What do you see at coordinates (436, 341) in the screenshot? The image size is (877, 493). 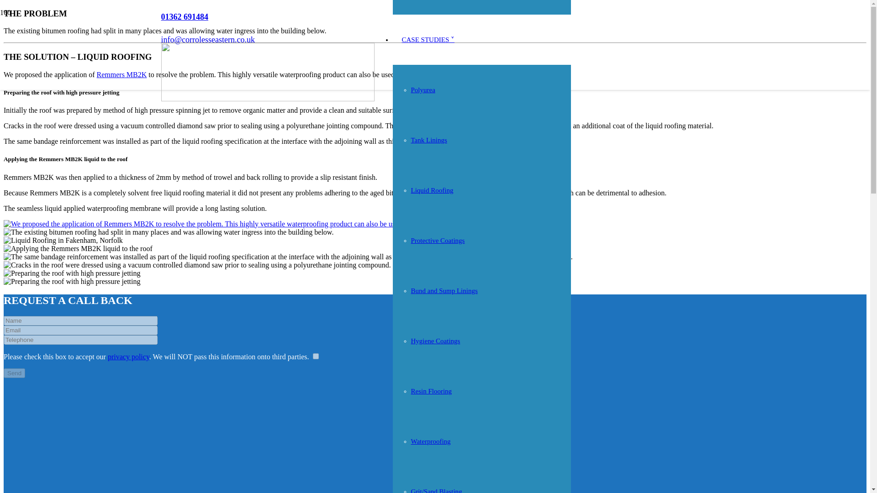 I see `Hygiene Coatings` at bounding box center [436, 341].